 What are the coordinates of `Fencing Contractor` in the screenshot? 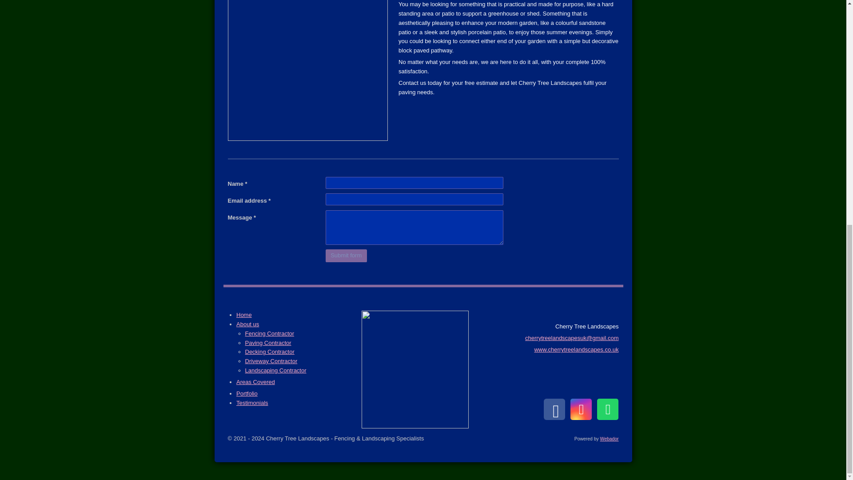 It's located at (270, 333).